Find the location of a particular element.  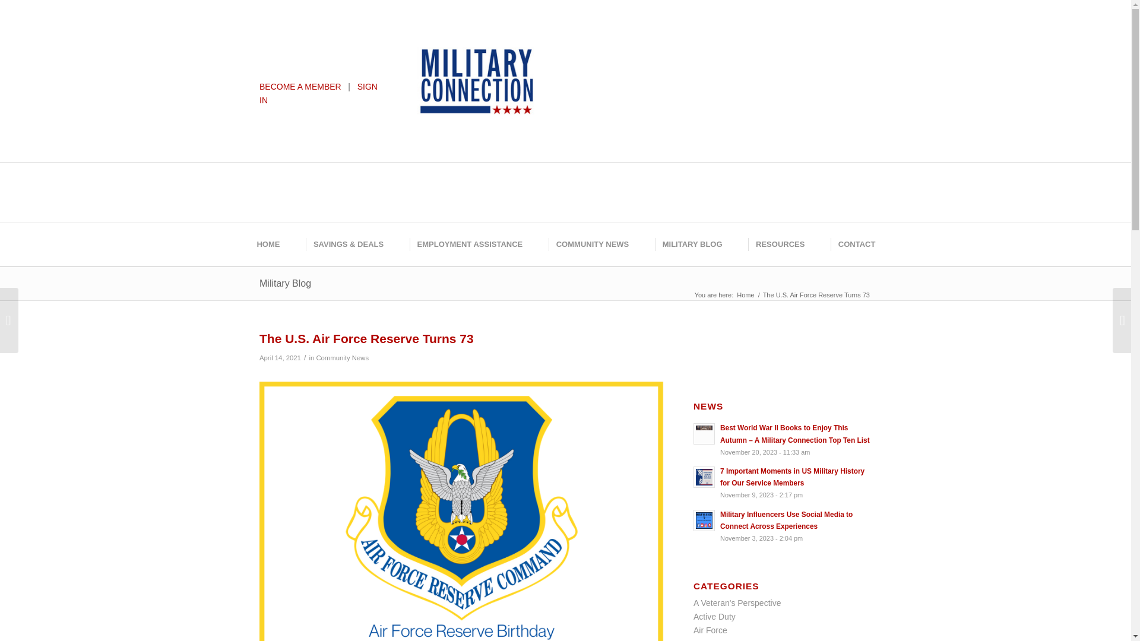

EMPLOYMENT ASSISTANCE is located at coordinates (469, 244).